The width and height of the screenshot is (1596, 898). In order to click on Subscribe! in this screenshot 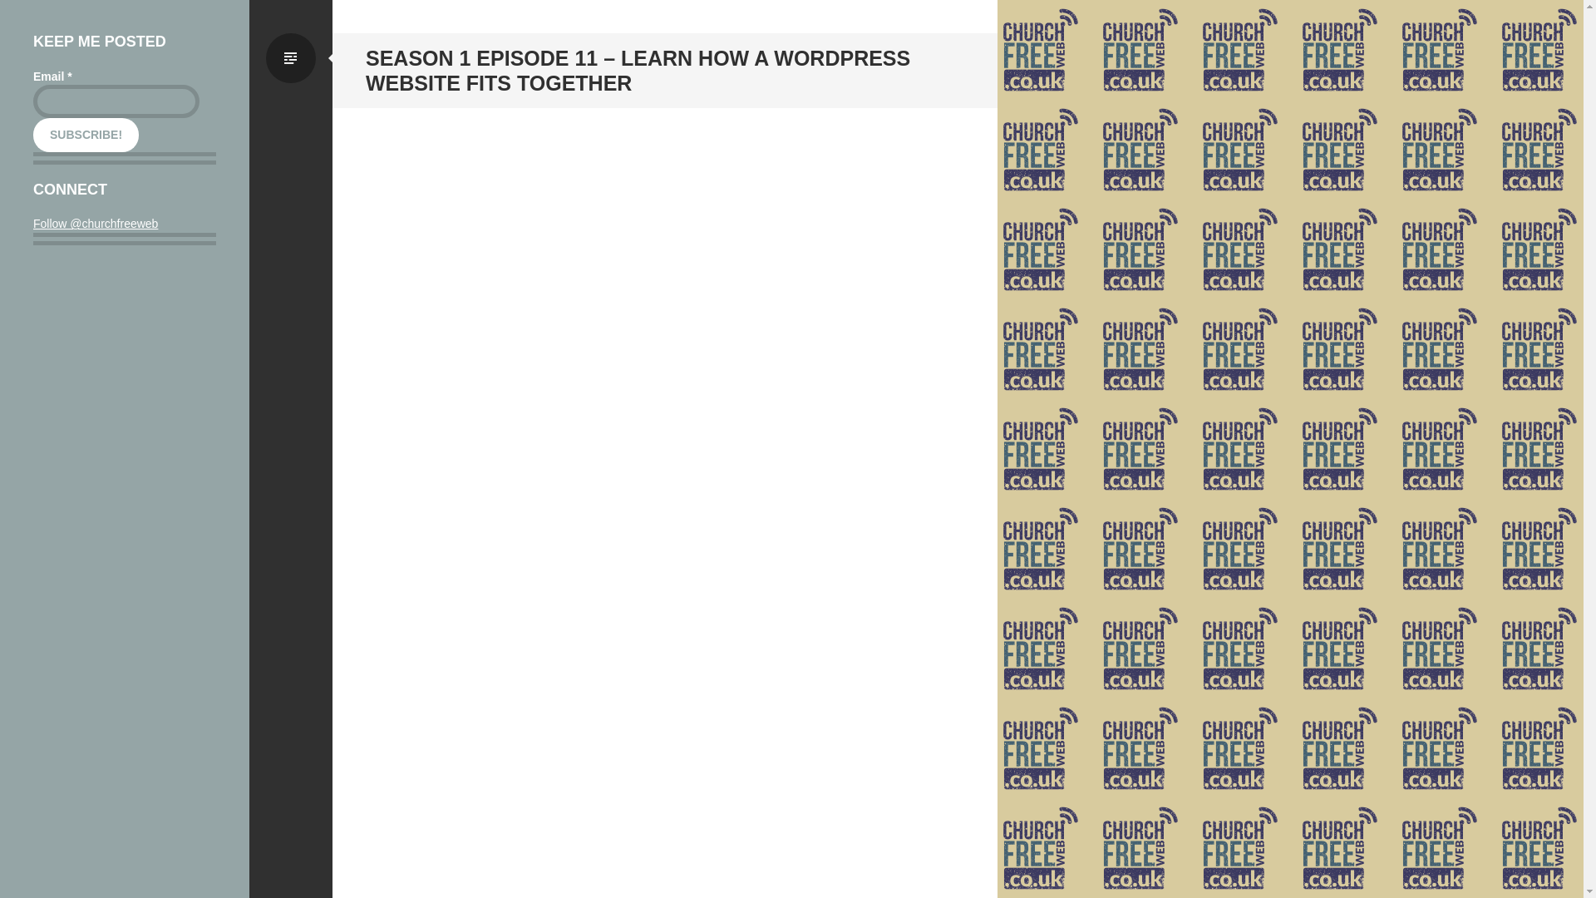, I will do `click(86, 135)`.